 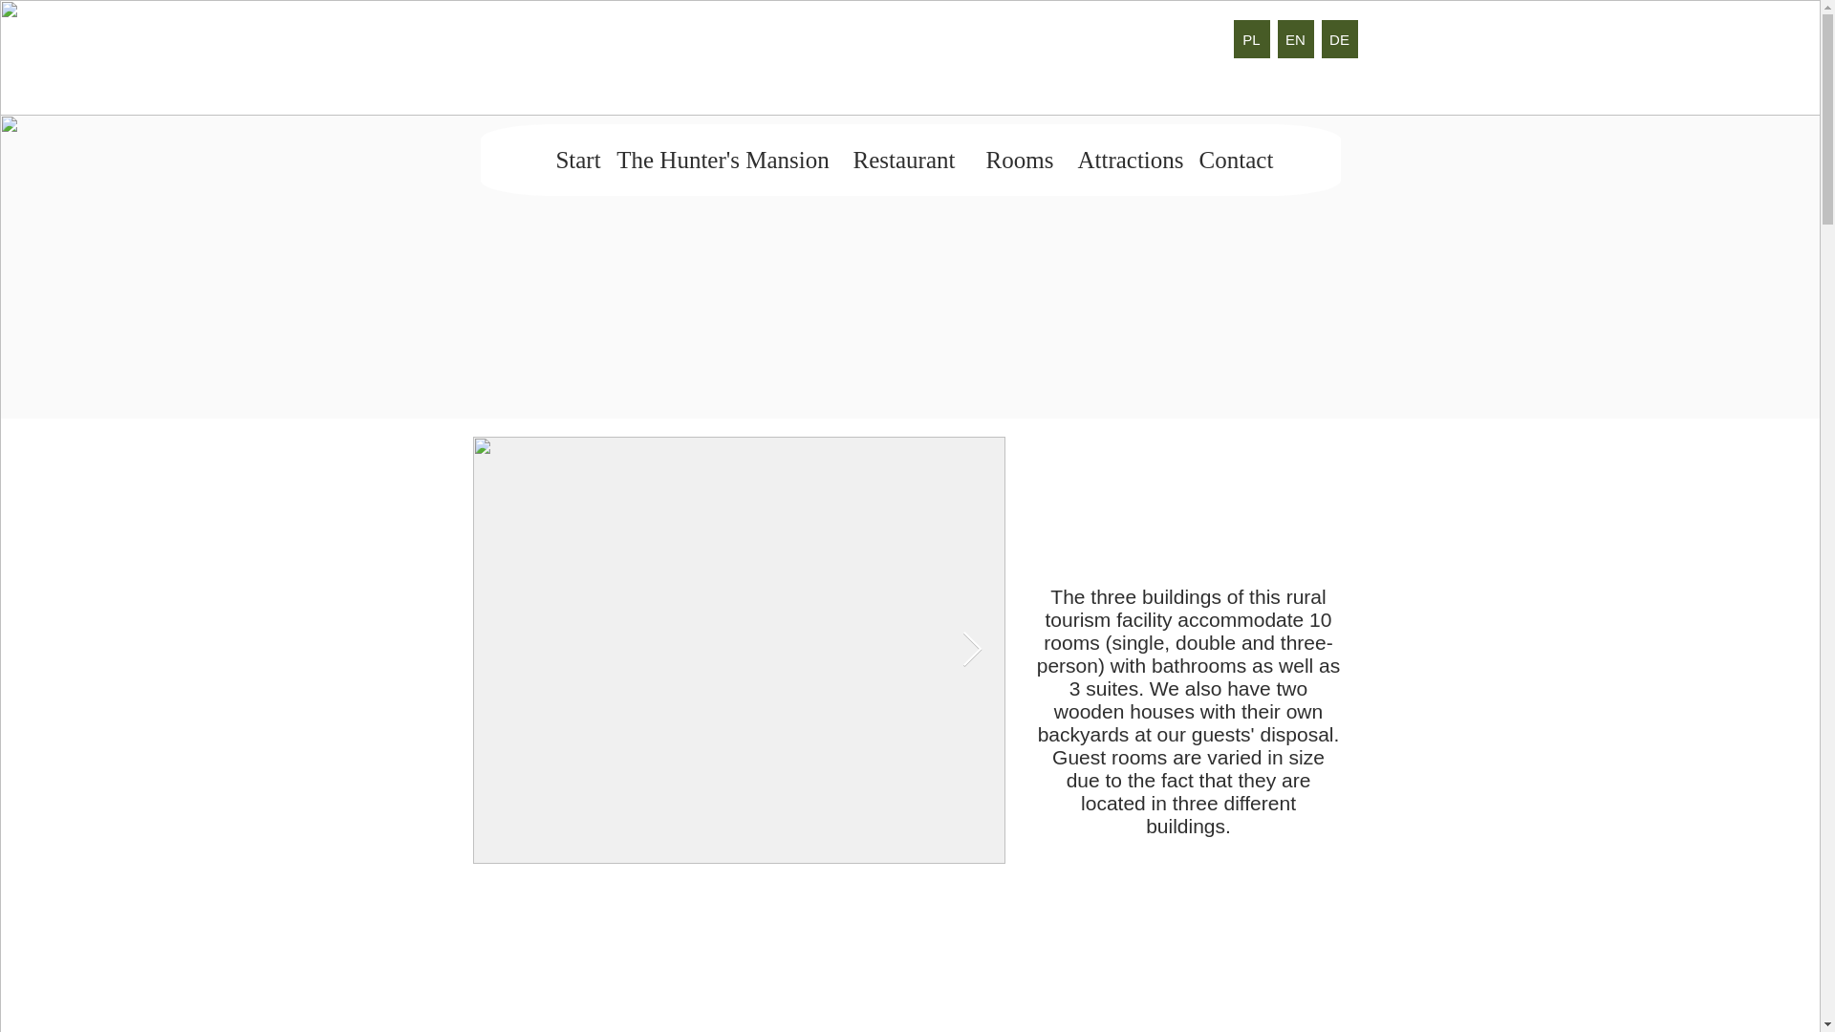 What do you see at coordinates (1251, 38) in the screenshot?
I see `PL` at bounding box center [1251, 38].